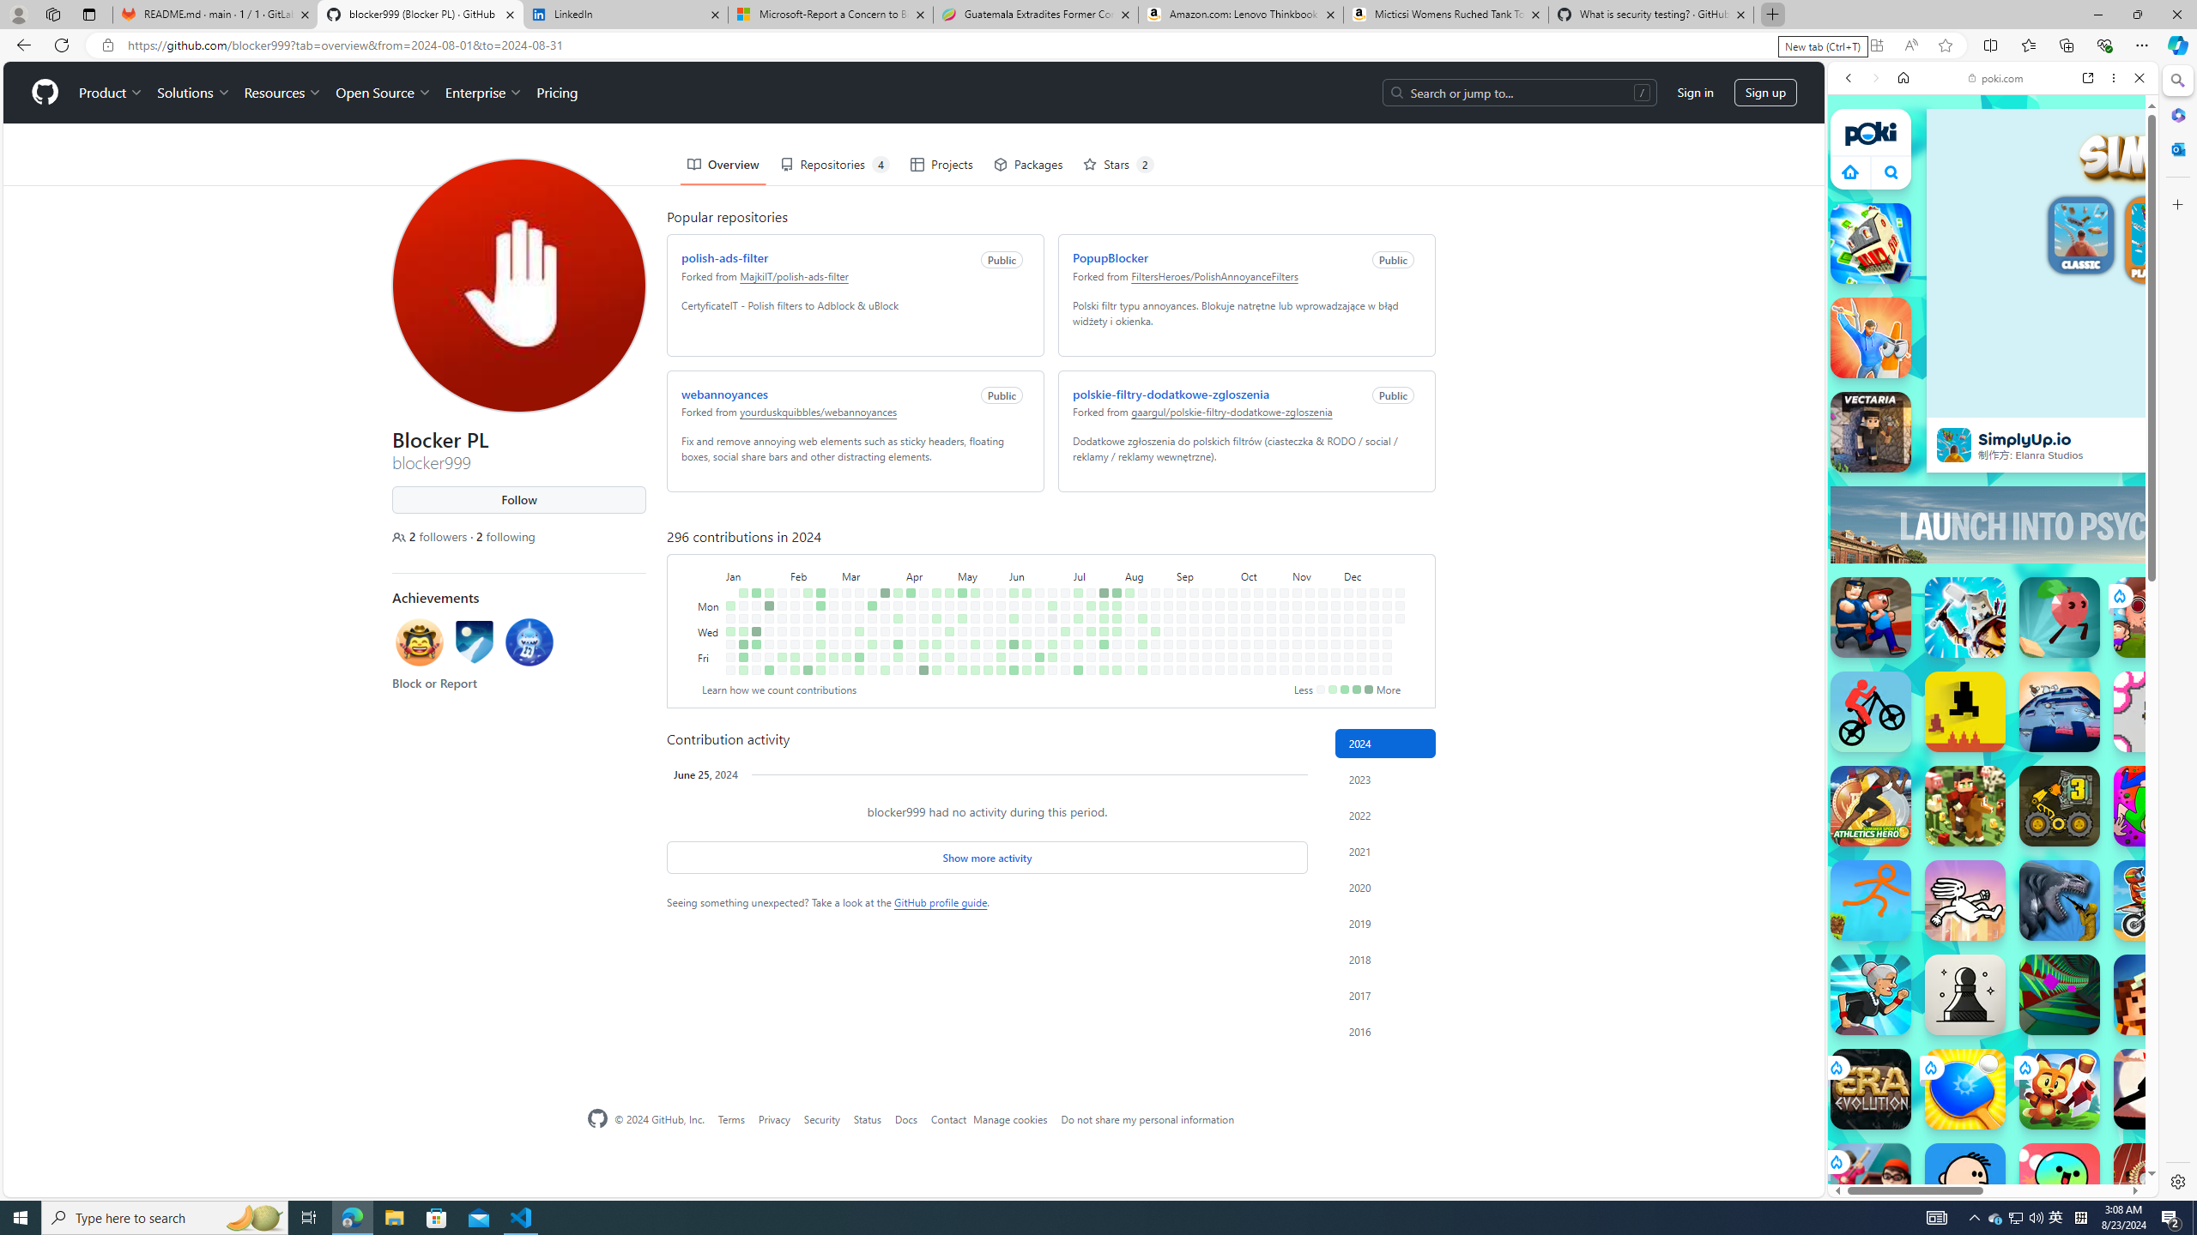 The height and width of the screenshot is (1235, 2197). I want to click on August, so click(1148, 575).